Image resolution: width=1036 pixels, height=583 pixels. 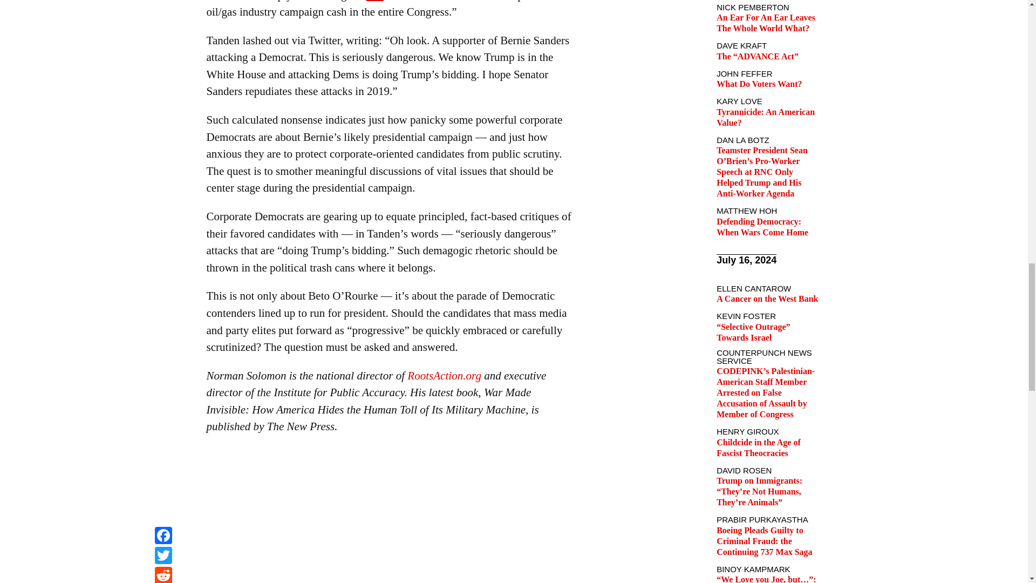 I want to click on fact, so click(x=374, y=1).